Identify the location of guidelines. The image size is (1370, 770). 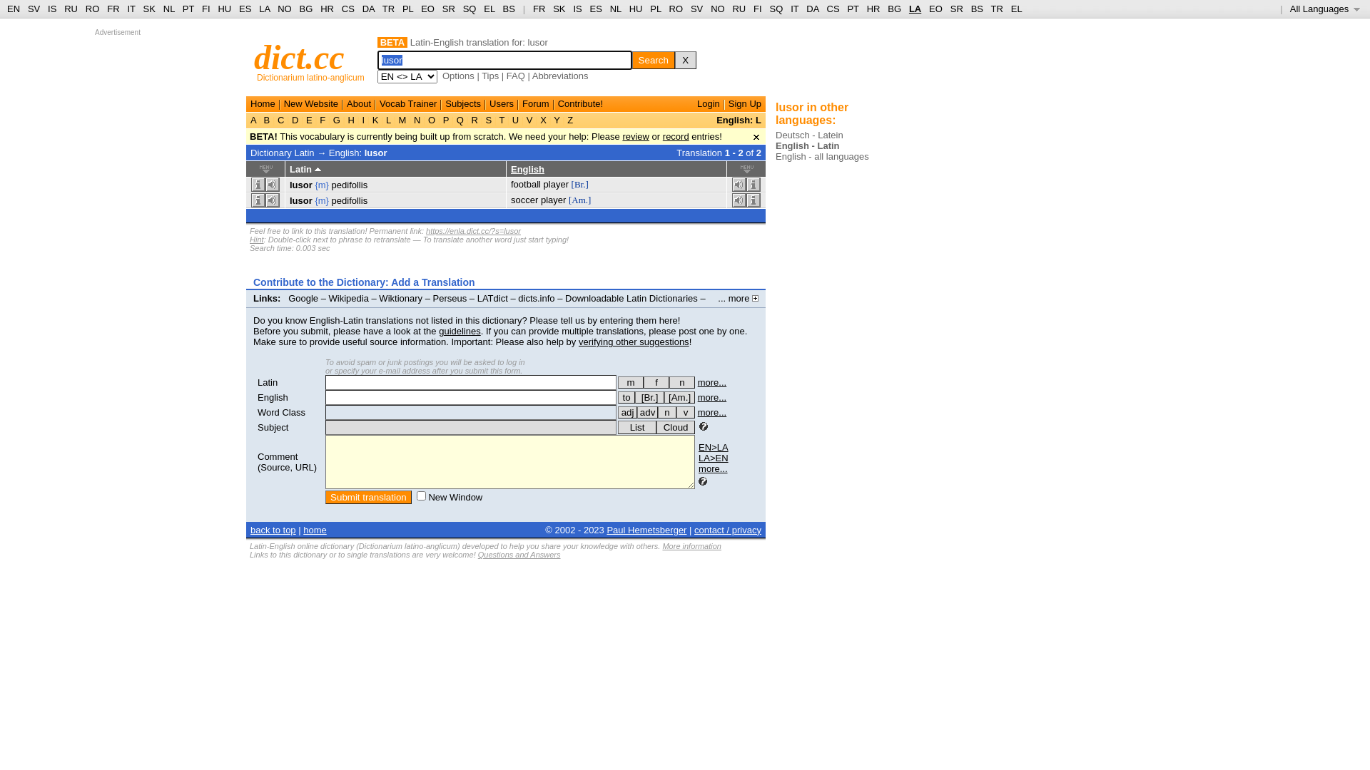
(460, 331).